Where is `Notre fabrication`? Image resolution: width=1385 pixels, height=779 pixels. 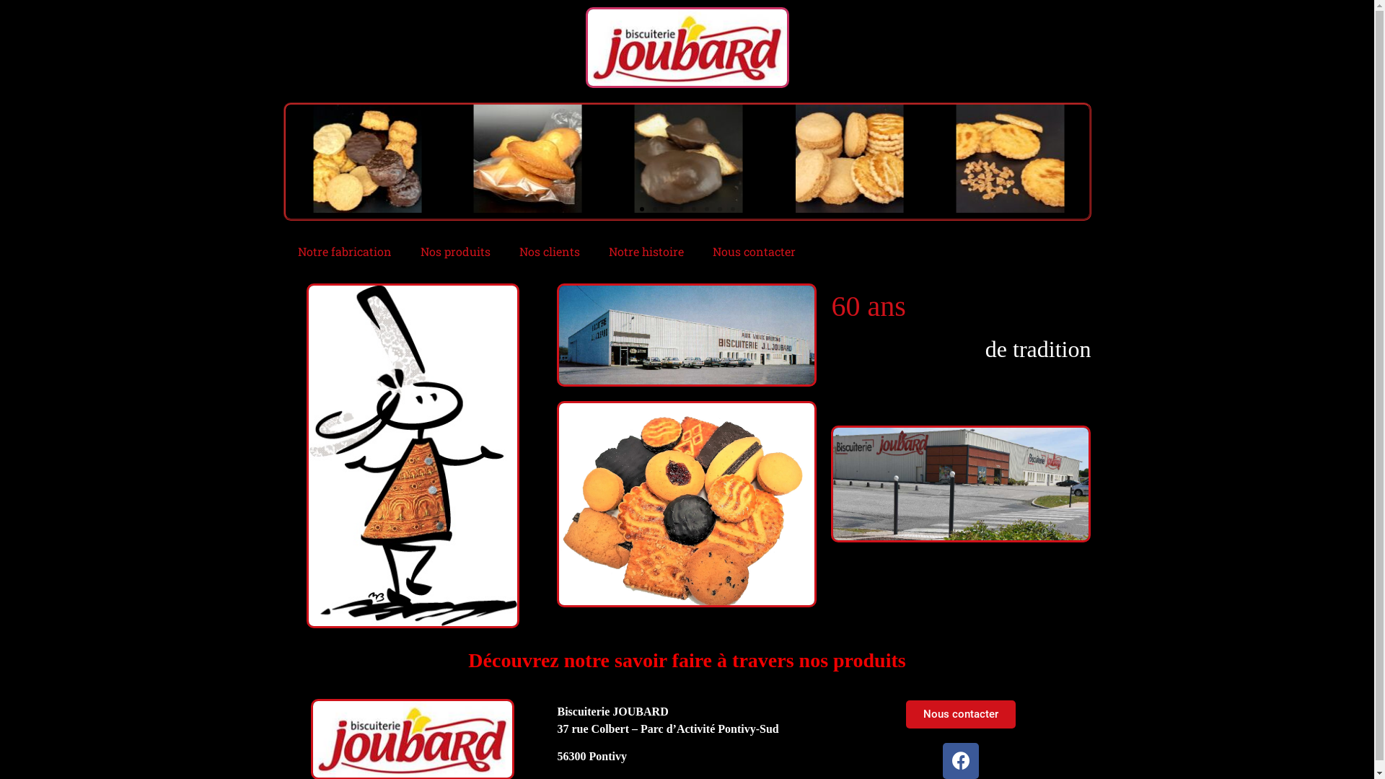
Notre fabrication is located at coordinates (344, 252).